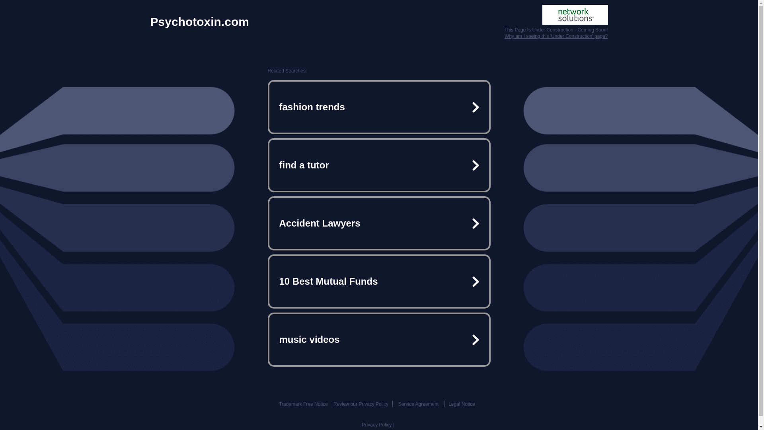 This screenshot has width=764, height=430. I want to click on Review our Privacy Policy, so click(361, 404).